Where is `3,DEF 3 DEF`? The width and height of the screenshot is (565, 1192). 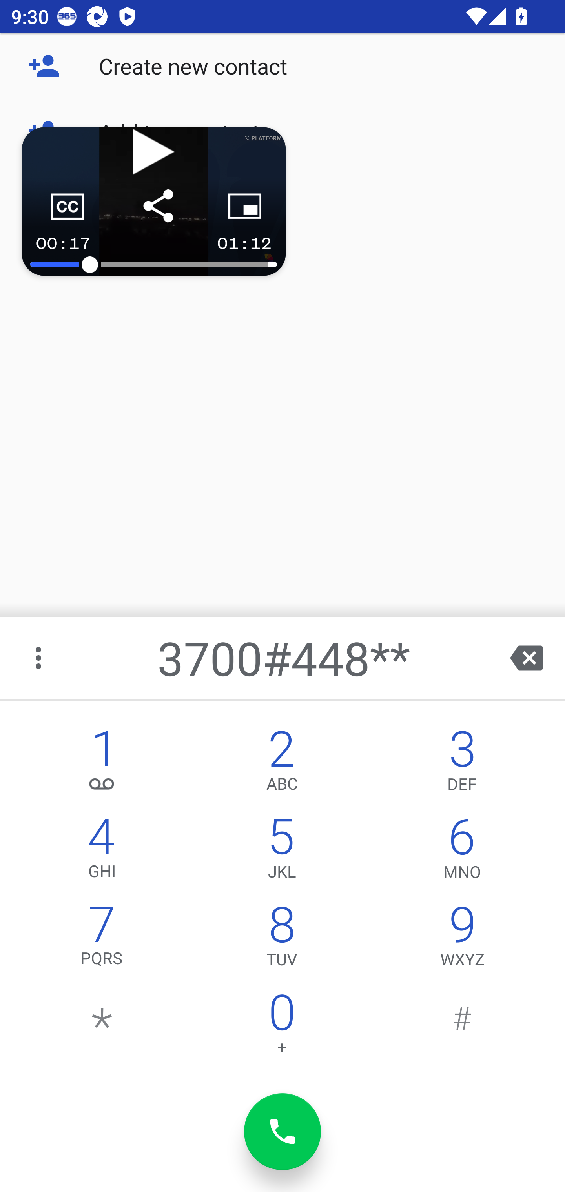 3,DEF 3 DEF is located at coordinates (462, 764).